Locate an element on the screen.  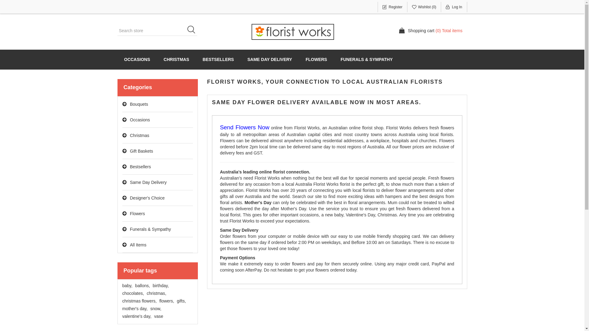
Christmas is located at coordinates (158, 135).